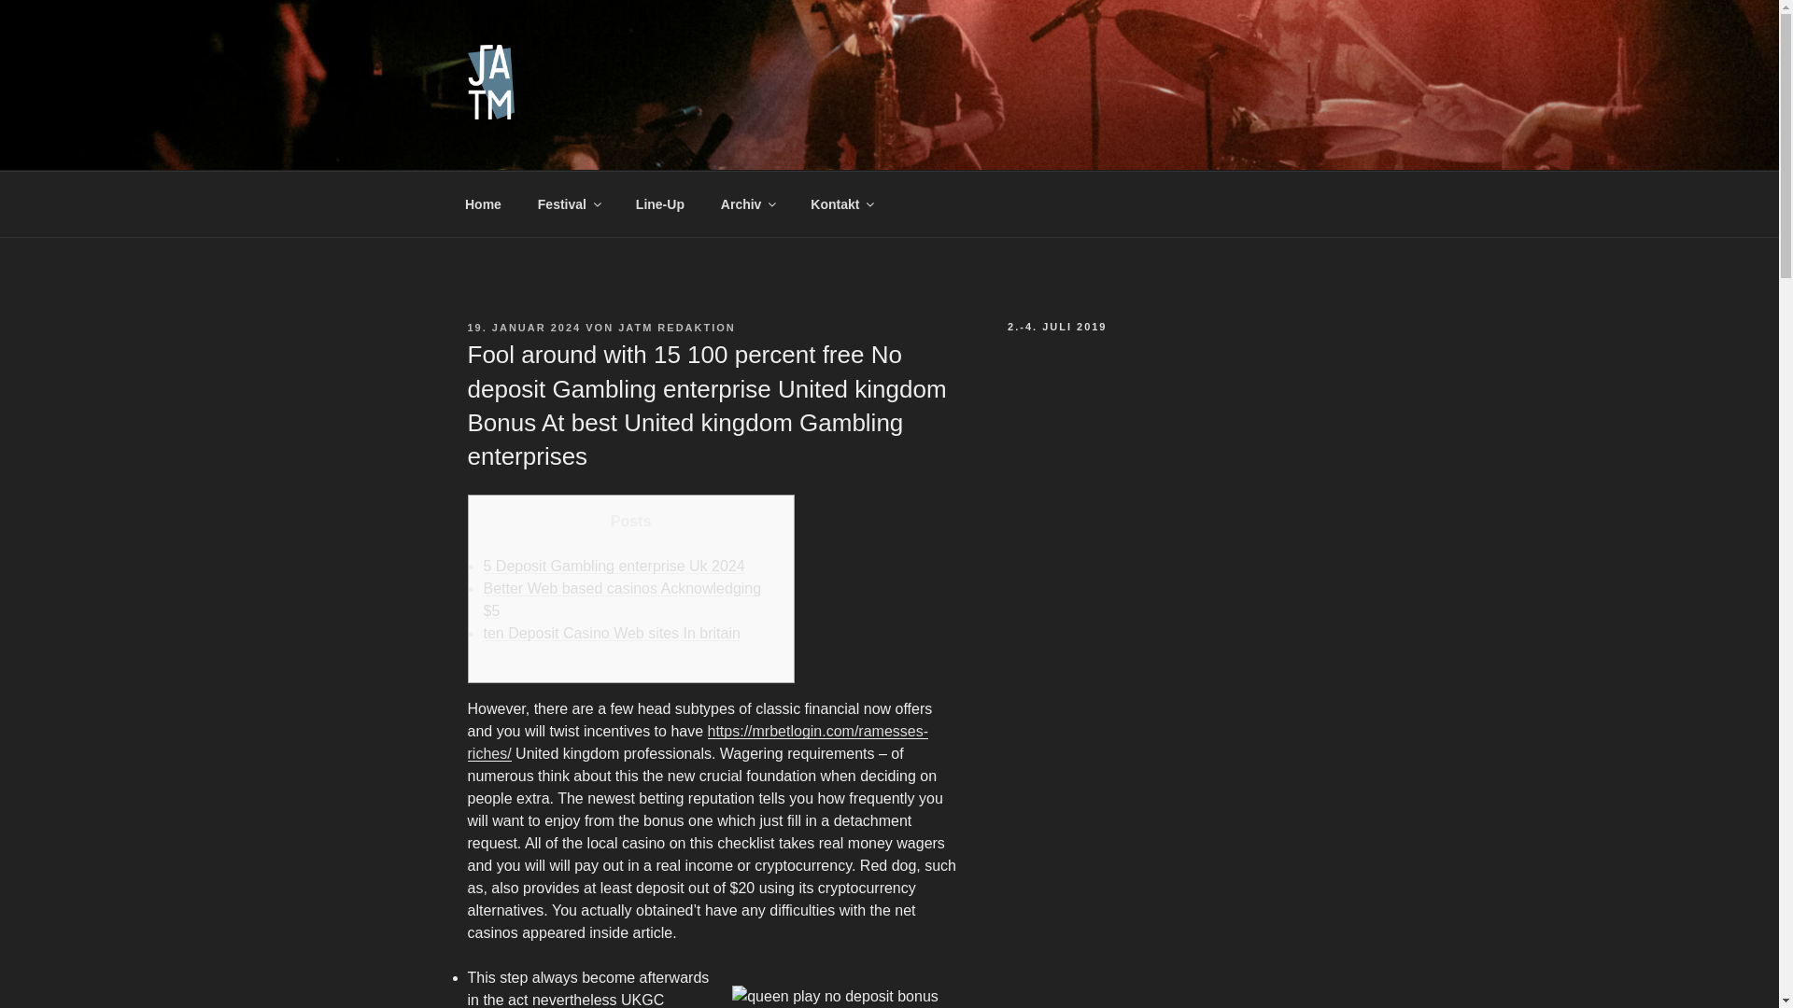  Describe the element at coordinates (568, 203) in the screenshot. I see `Festival` at that location.